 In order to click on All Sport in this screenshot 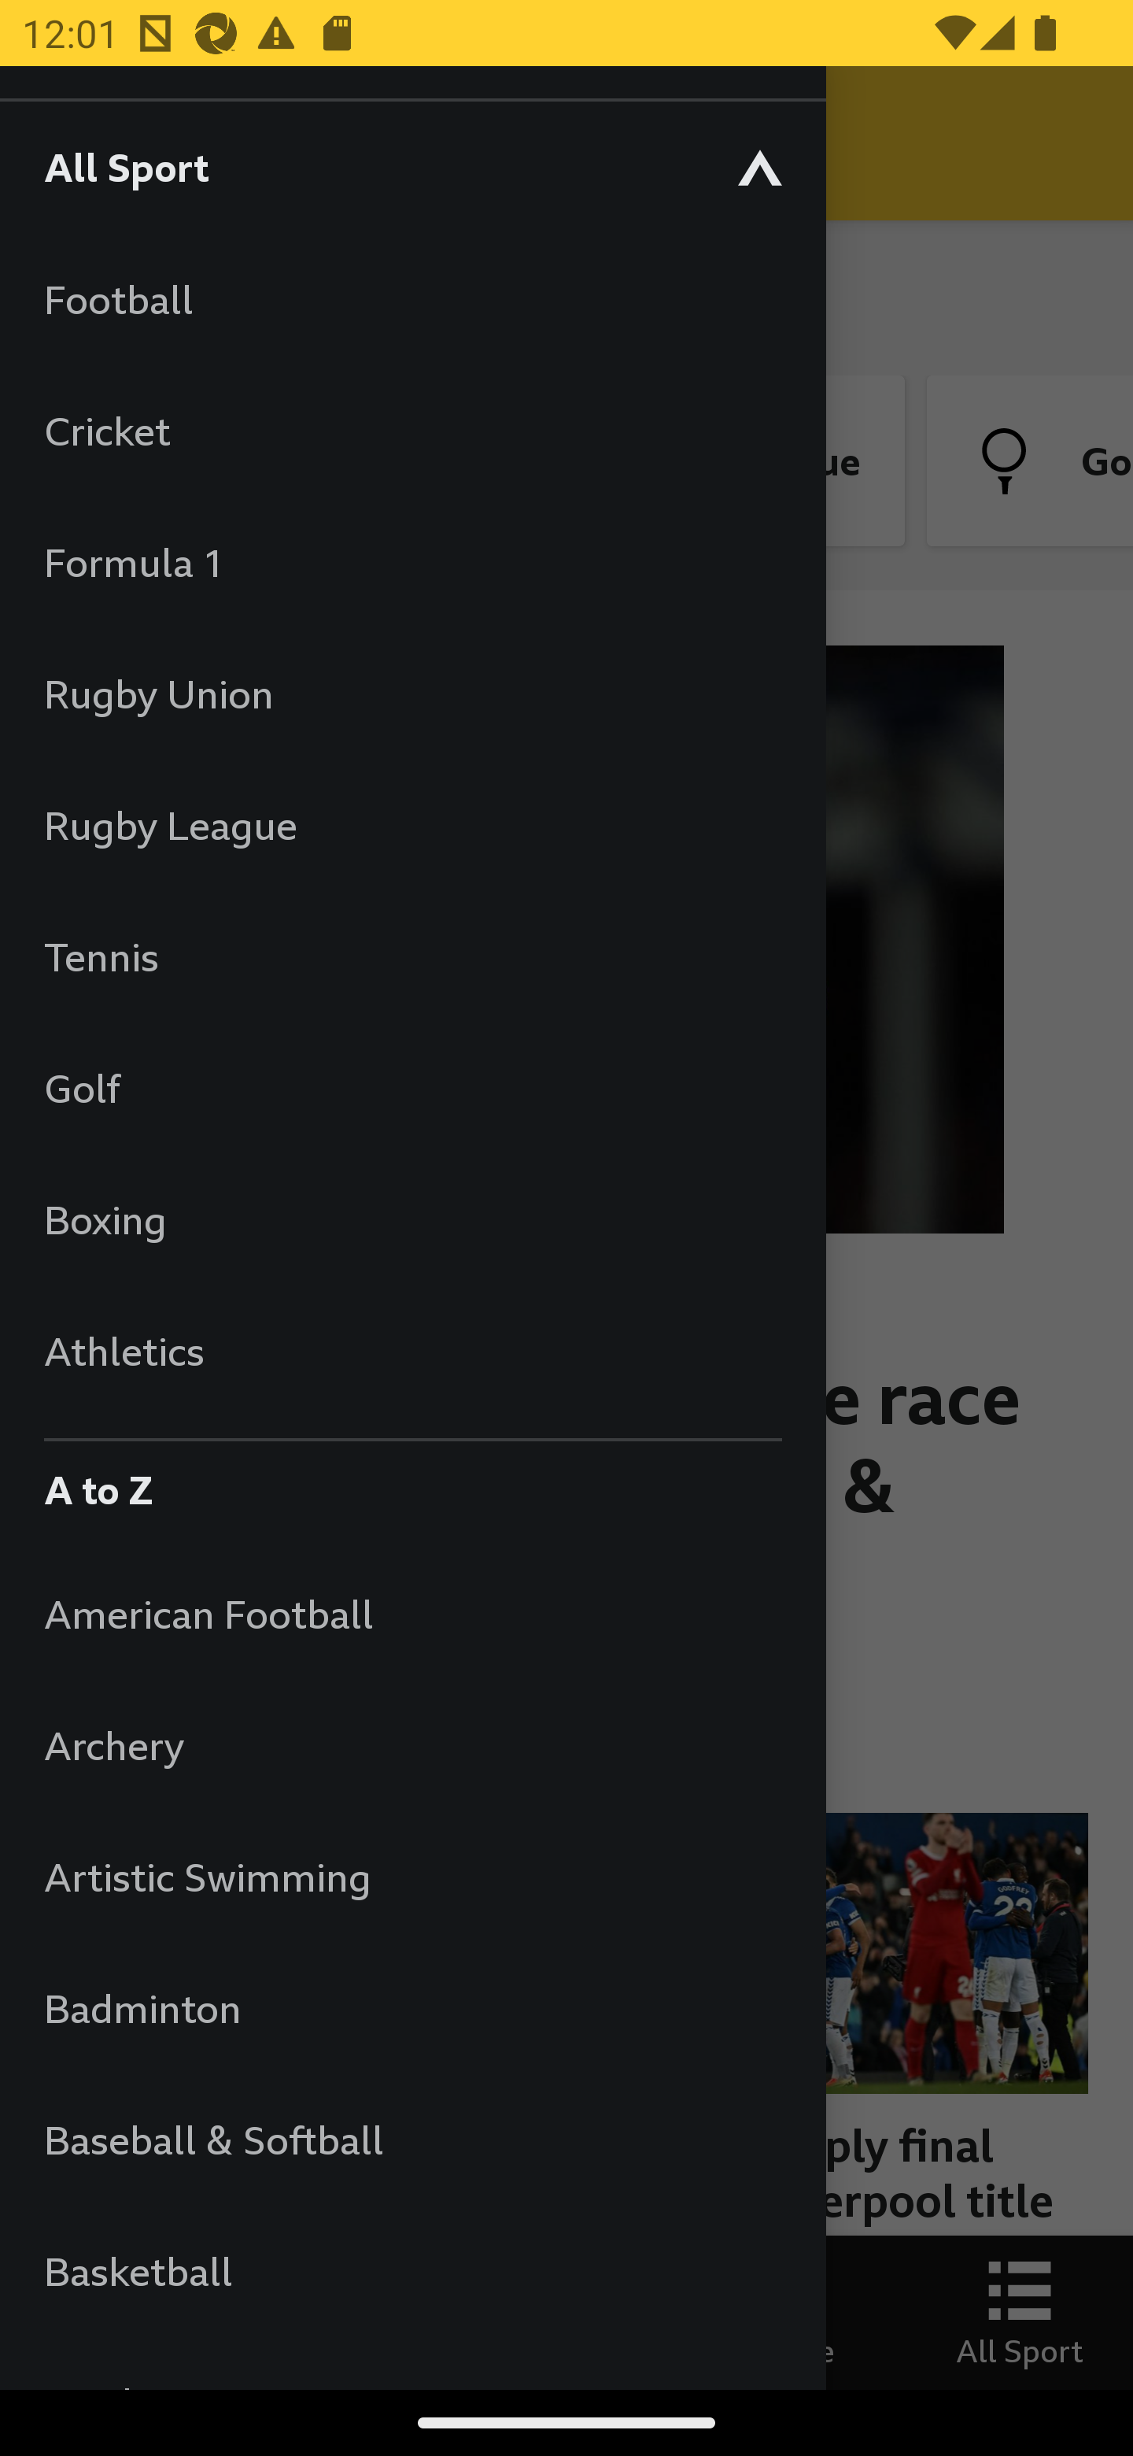, I will do `click(412, 165)`.